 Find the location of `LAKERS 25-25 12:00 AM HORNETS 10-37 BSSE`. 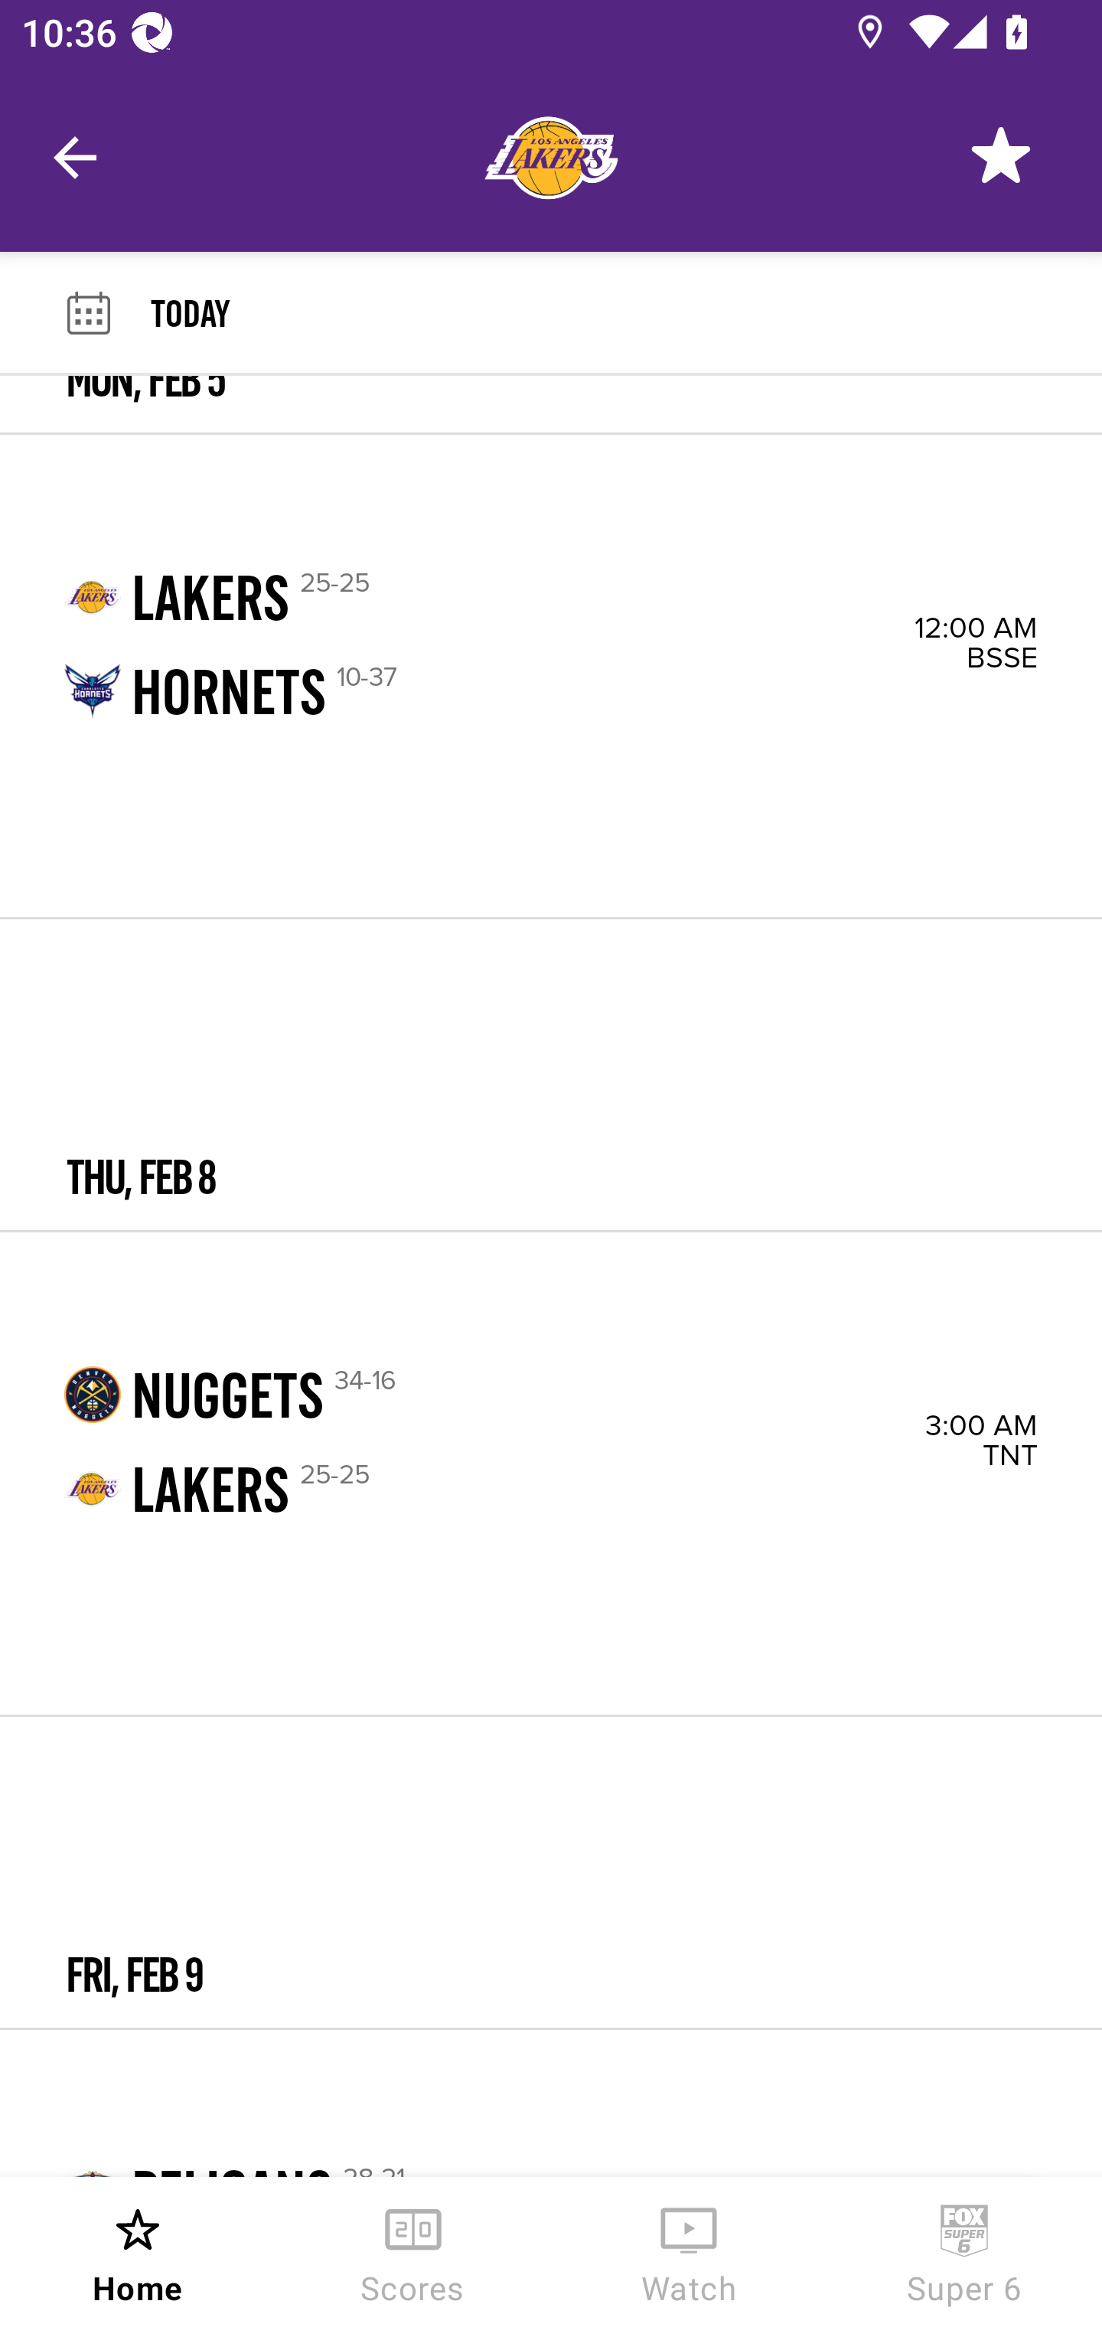

LAKERS 25-25 12:00 AM HORNETS 10-37 BSSE is located at coordinates (551, 675).